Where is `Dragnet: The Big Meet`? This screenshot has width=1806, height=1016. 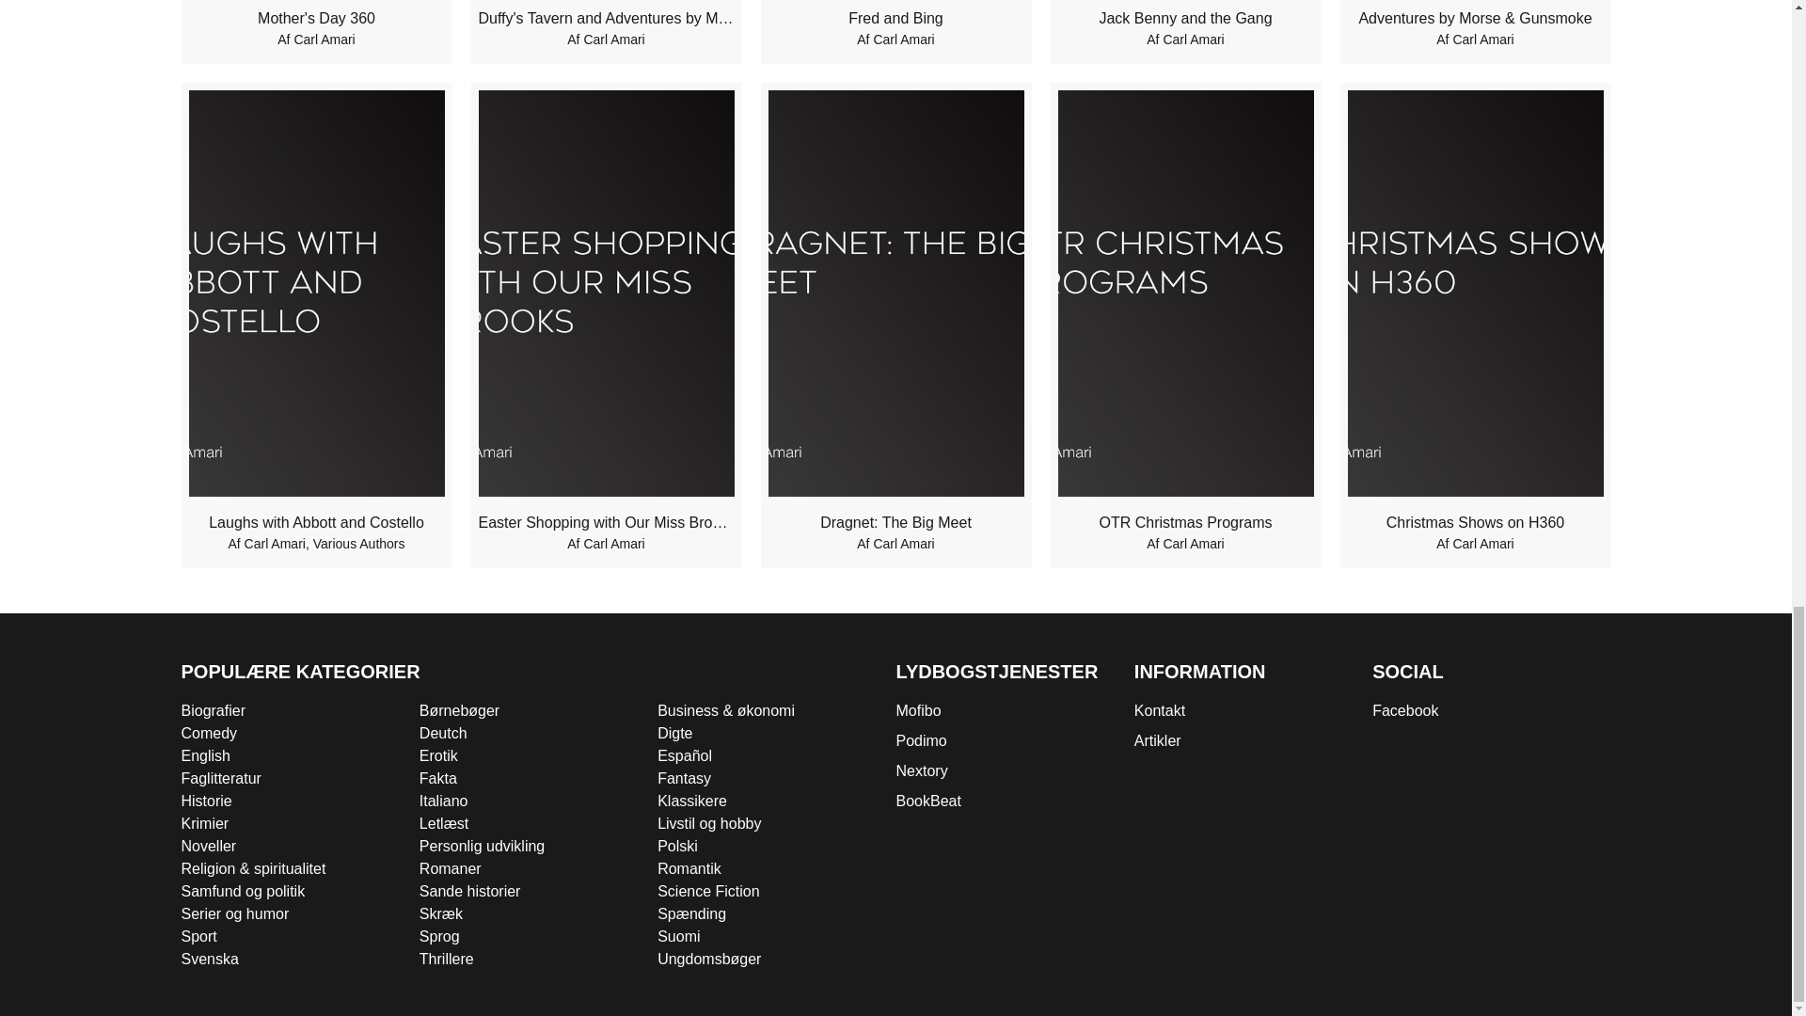 Dragnet: The Big Meet is located at coordinates (895, 523).